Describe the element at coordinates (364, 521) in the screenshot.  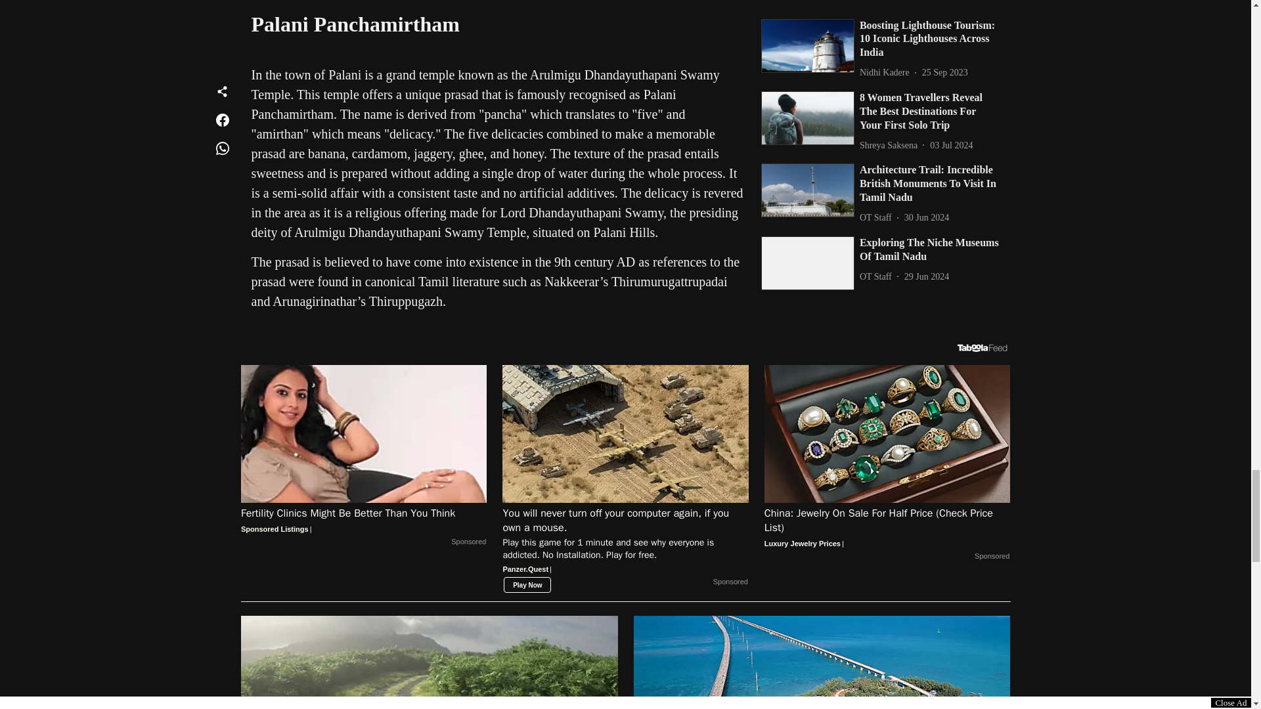
I see `Fertility Clinics Might Be Better Than You Think` at that location.